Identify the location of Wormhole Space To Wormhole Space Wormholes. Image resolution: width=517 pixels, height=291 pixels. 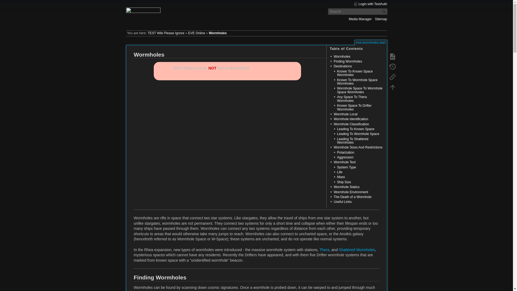
(360, 90).